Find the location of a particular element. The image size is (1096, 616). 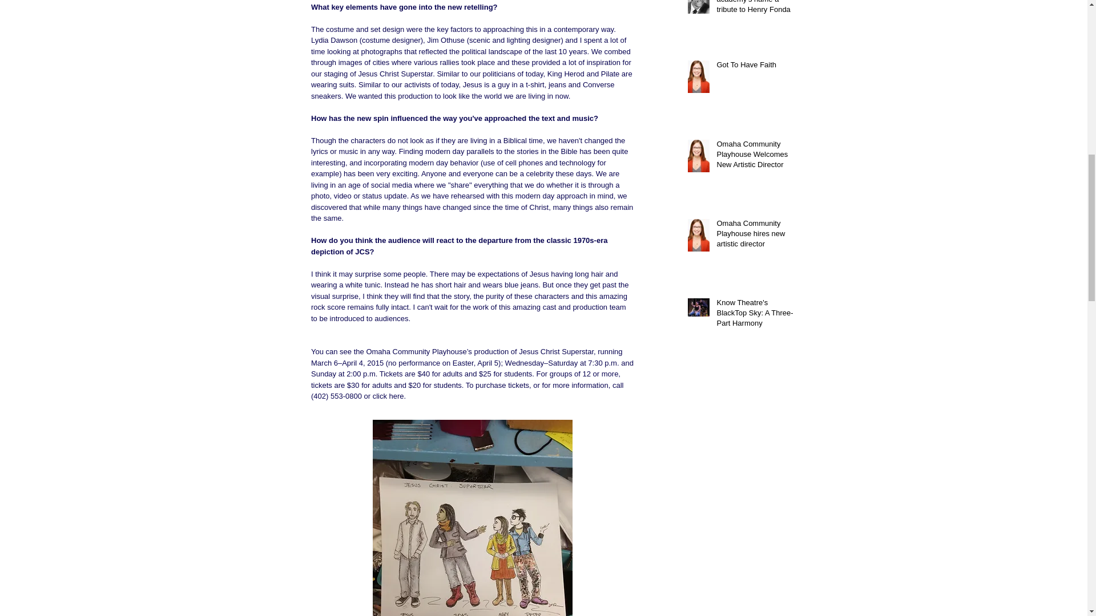

Know Theatre's BlackTop Sky: A Three-Part Harmony is located at coordinates (757, 315).